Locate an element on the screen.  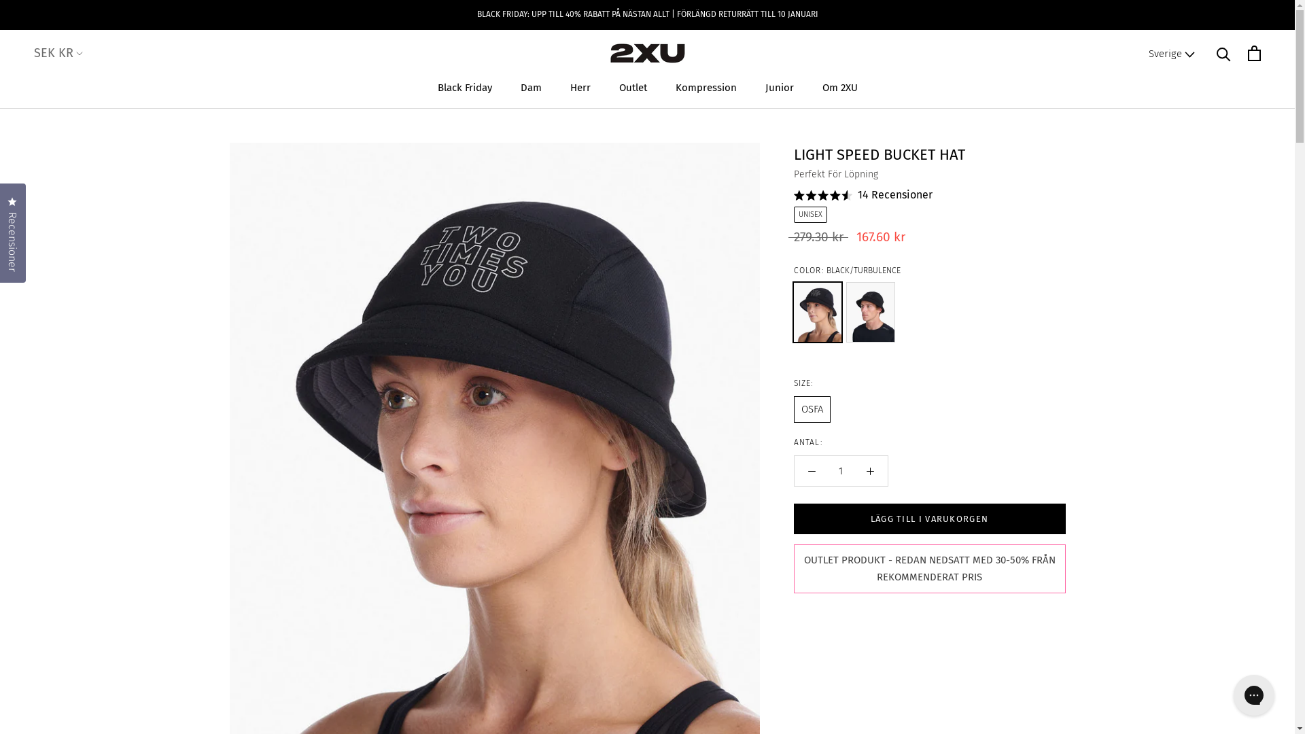
Dam
Dam is located at coordinates (532, 88).